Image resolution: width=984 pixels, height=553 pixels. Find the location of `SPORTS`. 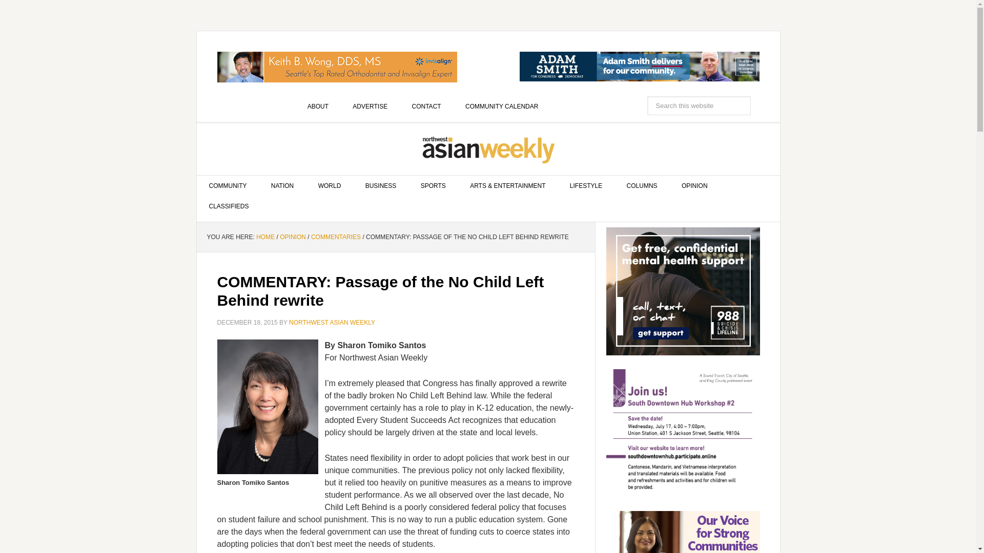

SPORTS is located at coordinates (433, 186).